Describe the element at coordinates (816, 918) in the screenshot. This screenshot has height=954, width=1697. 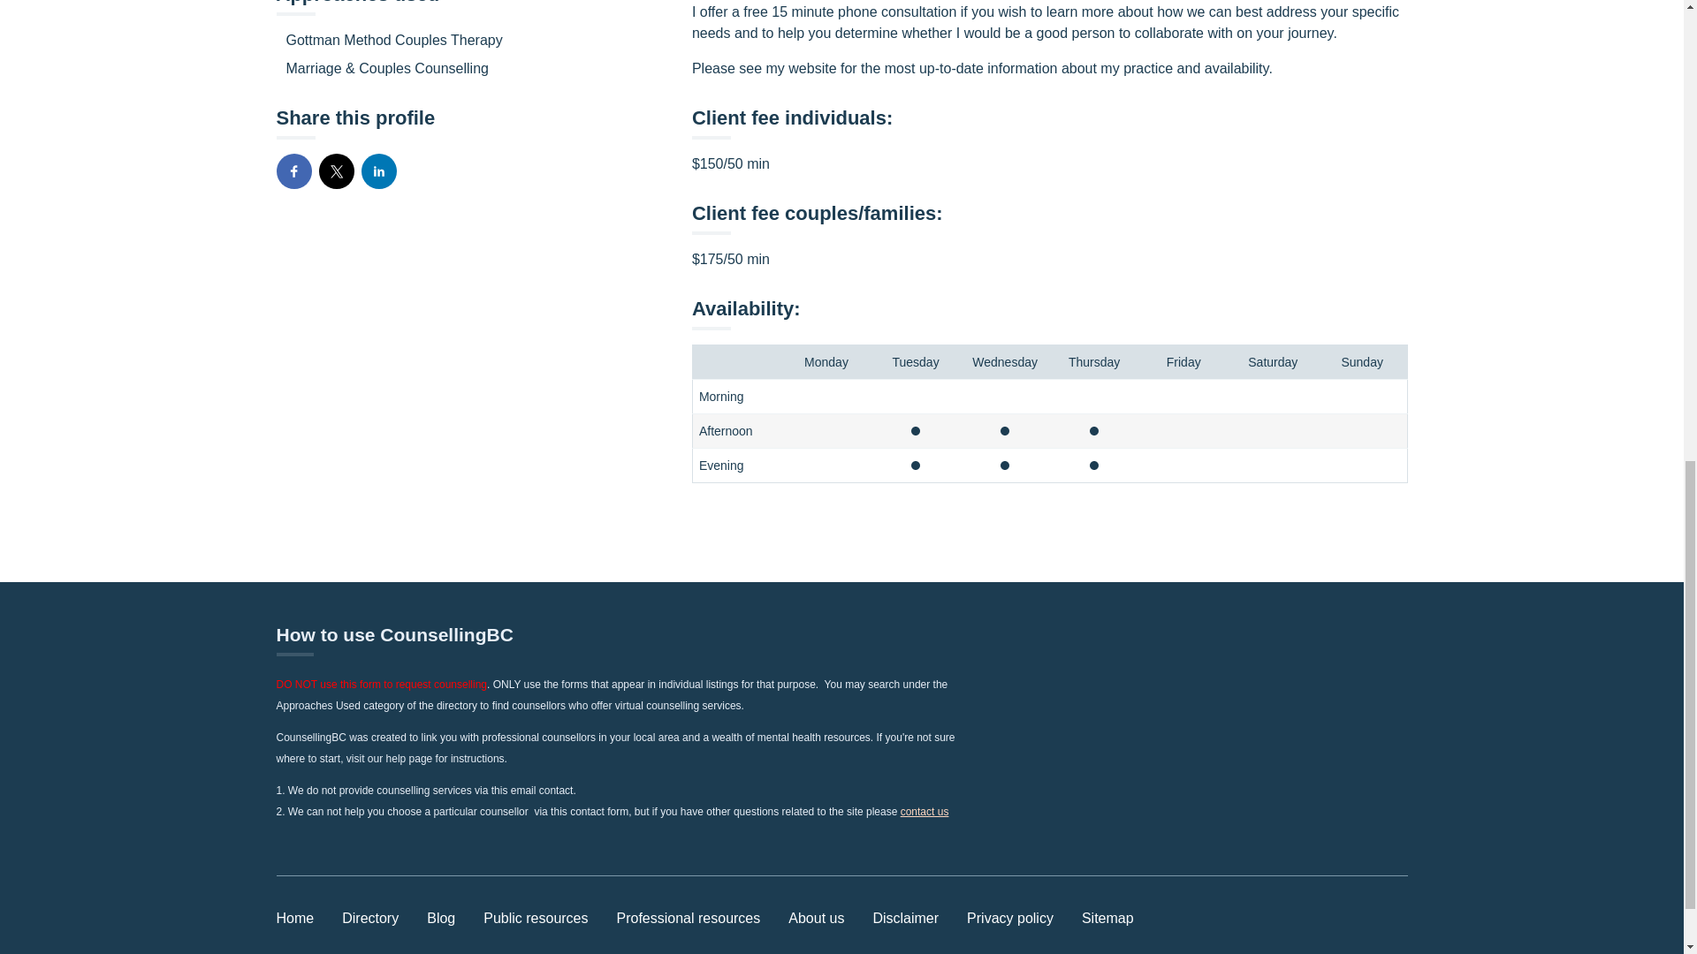
I see `About us` at that location.